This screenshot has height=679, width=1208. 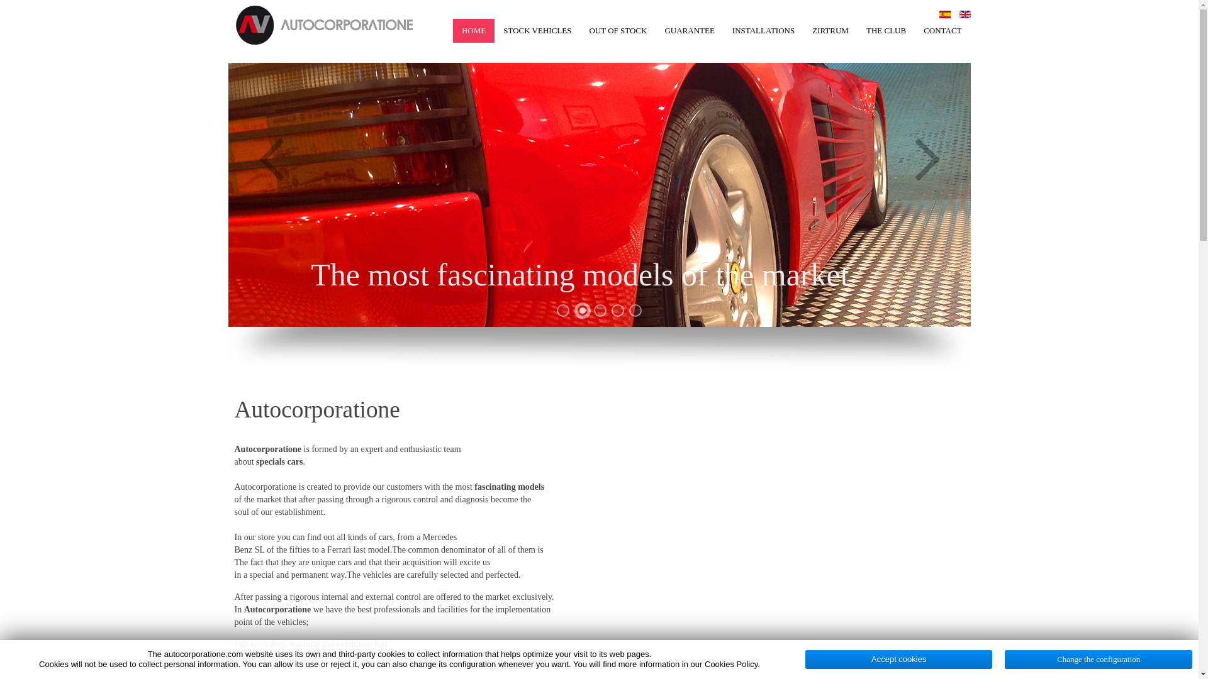 What do you see at coordinates (945, 14) in the screenshot?
I see `spanish` at bounding box center [945, 14].